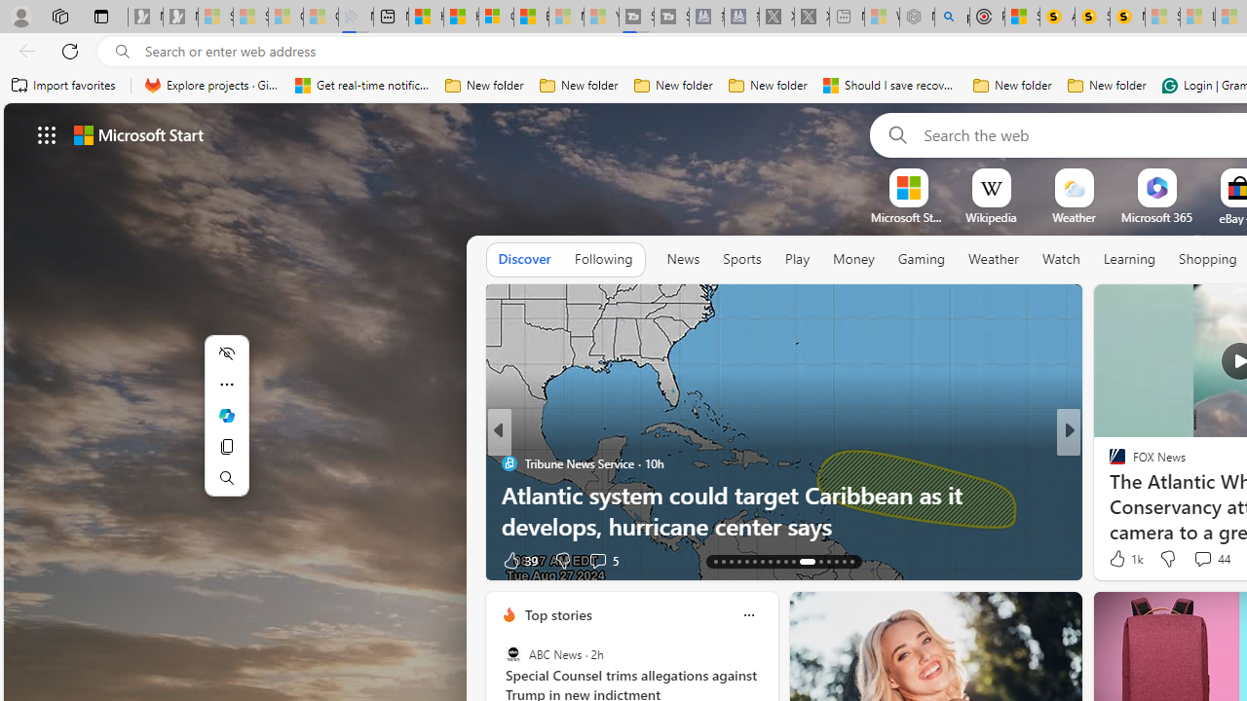 The image size is (1247, 701). Describe the element at coordinates (226, 384) in the screenshot. I see `More actions` at that location.